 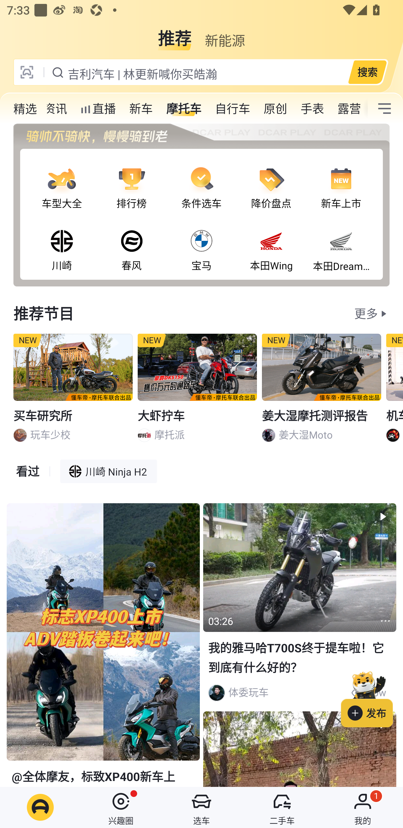 What do you see at coordinates (62, 180) in the screenshot?
I see `车型大全` at bounding box center [62, 180].